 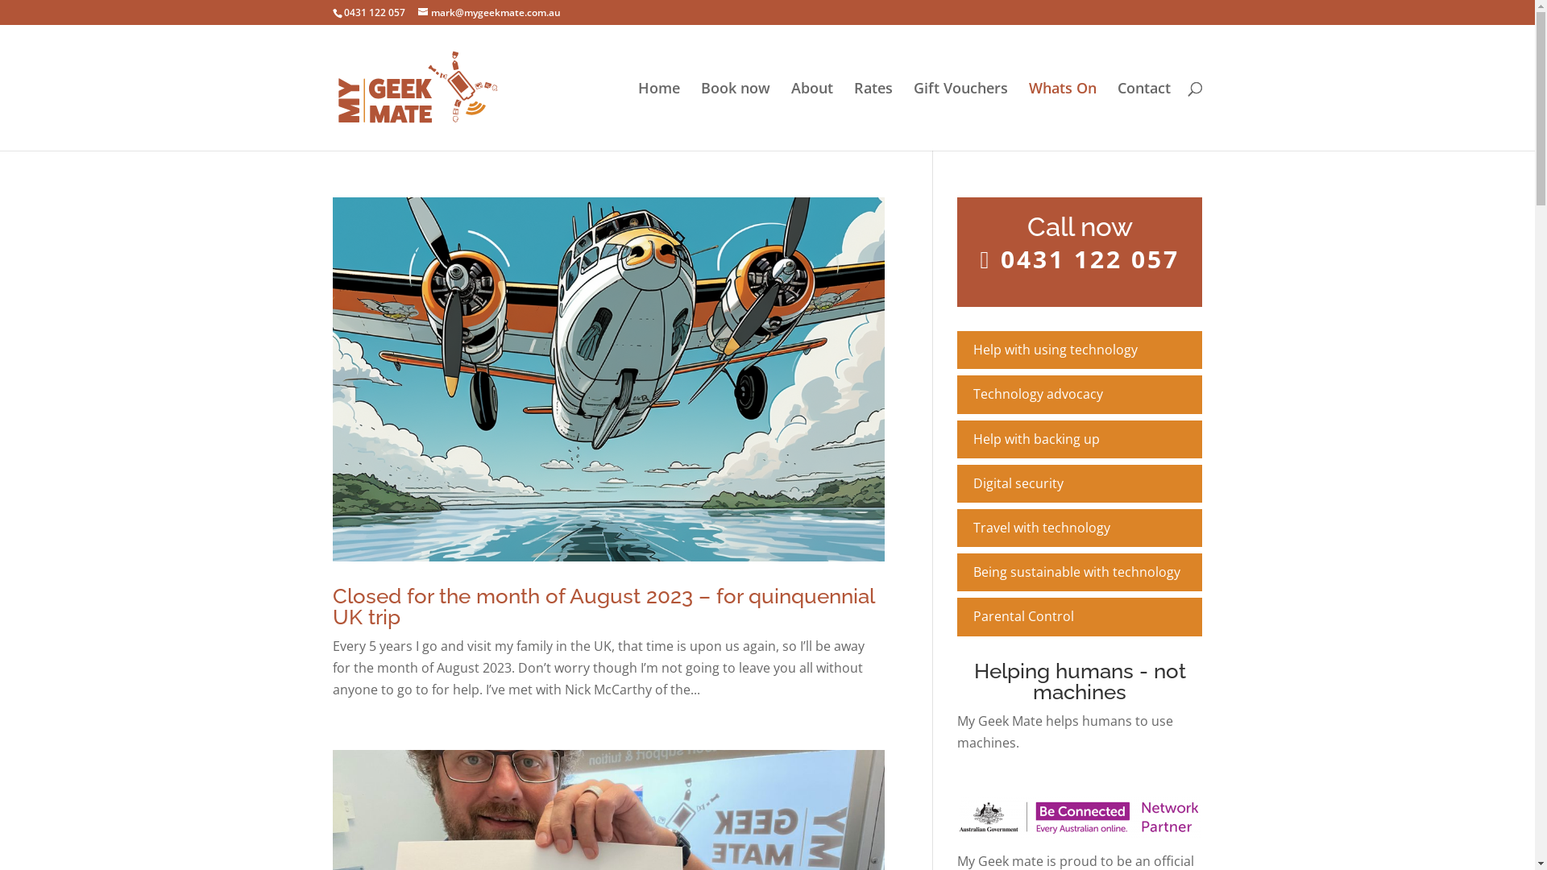 I want to click on About, so click(x=812, y=116).